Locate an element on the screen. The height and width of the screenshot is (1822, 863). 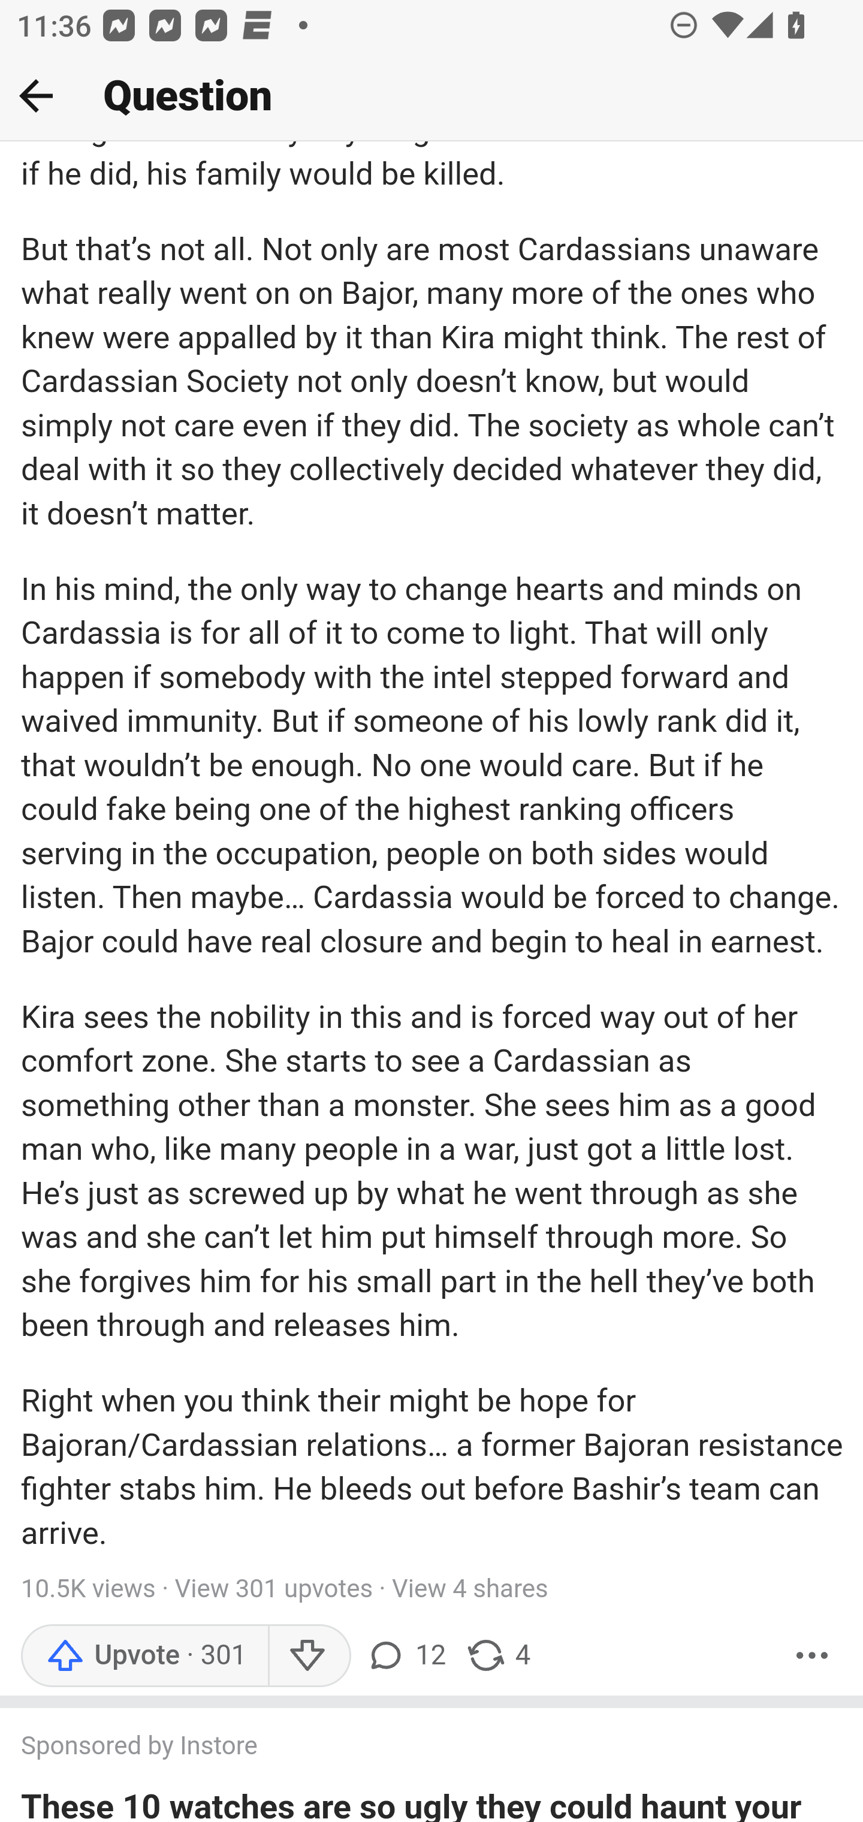
View 301 upvotes is located at coordinates (274, 1591).